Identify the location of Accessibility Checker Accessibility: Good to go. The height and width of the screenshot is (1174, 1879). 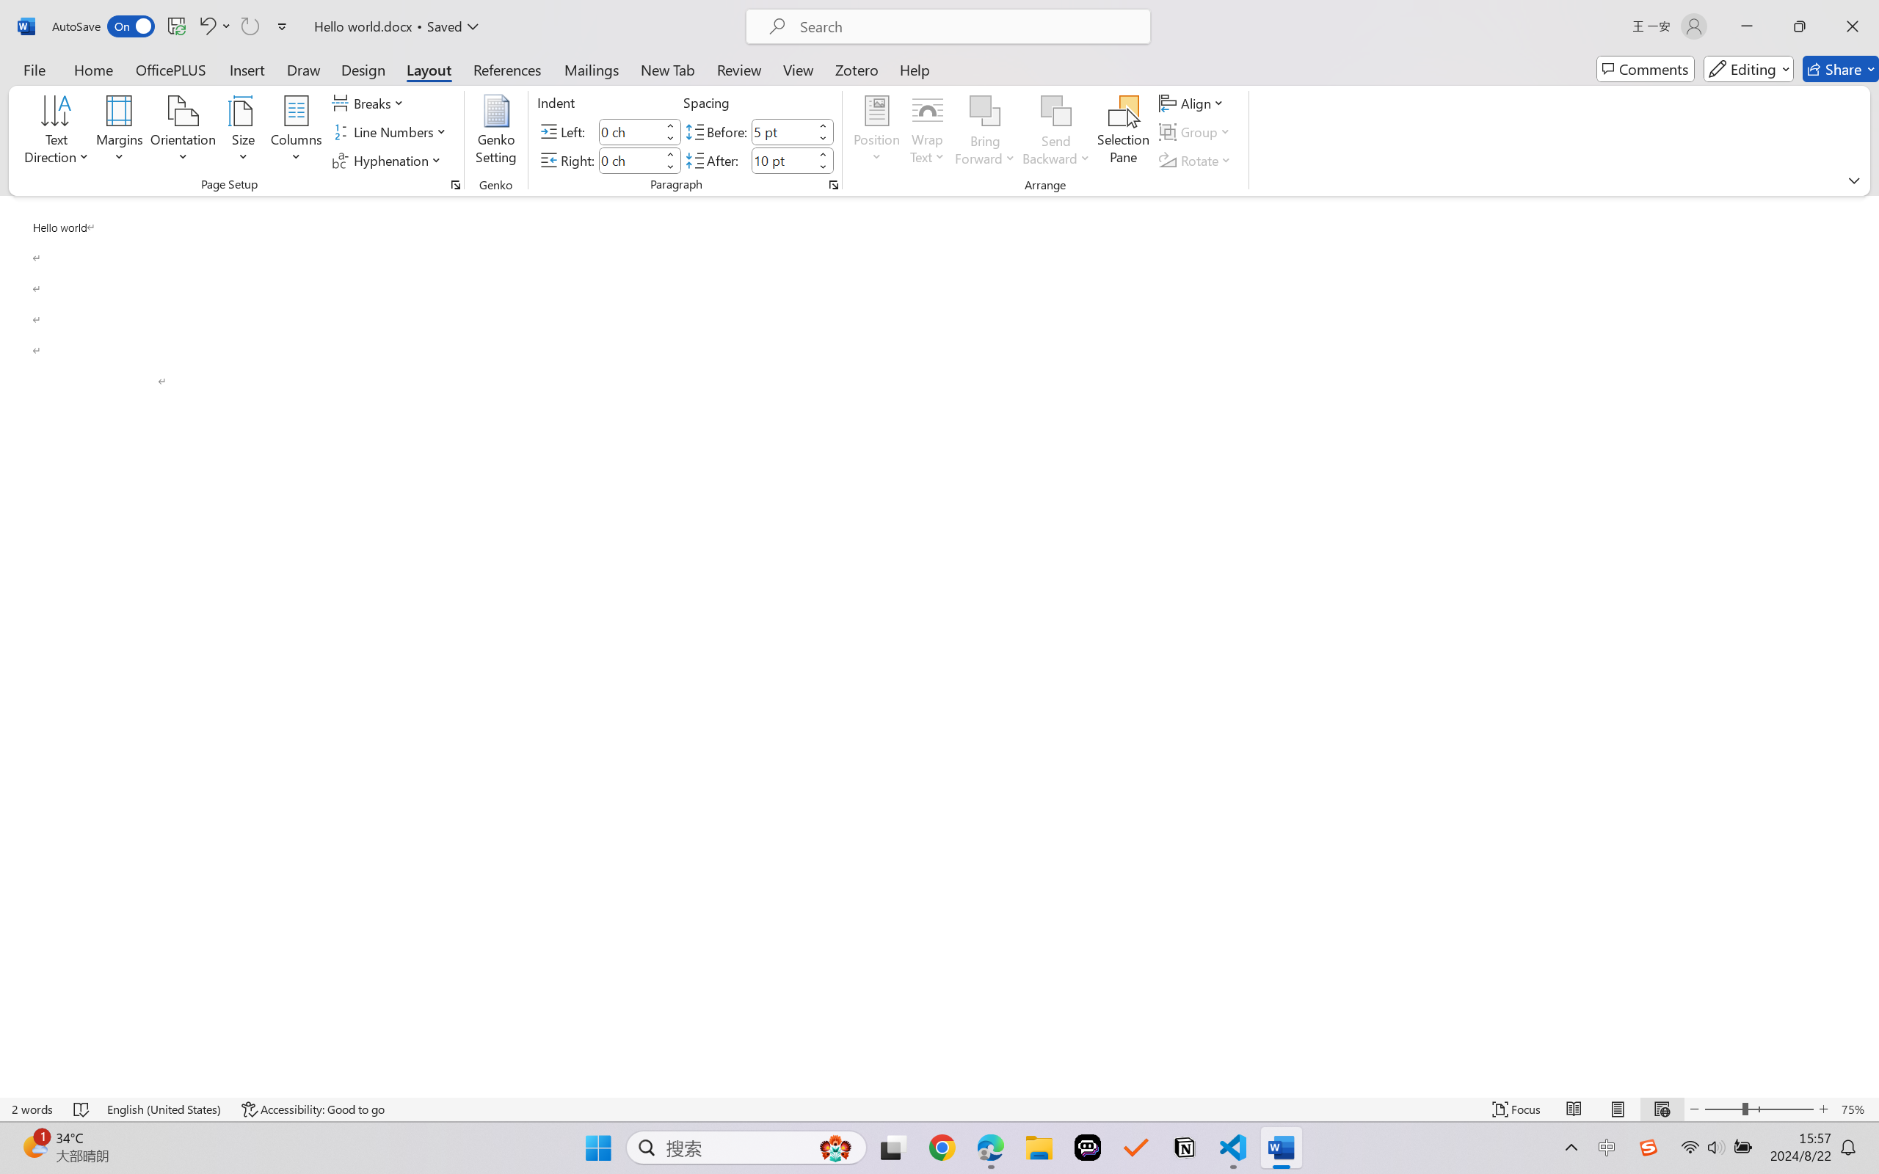
(313, 1109).